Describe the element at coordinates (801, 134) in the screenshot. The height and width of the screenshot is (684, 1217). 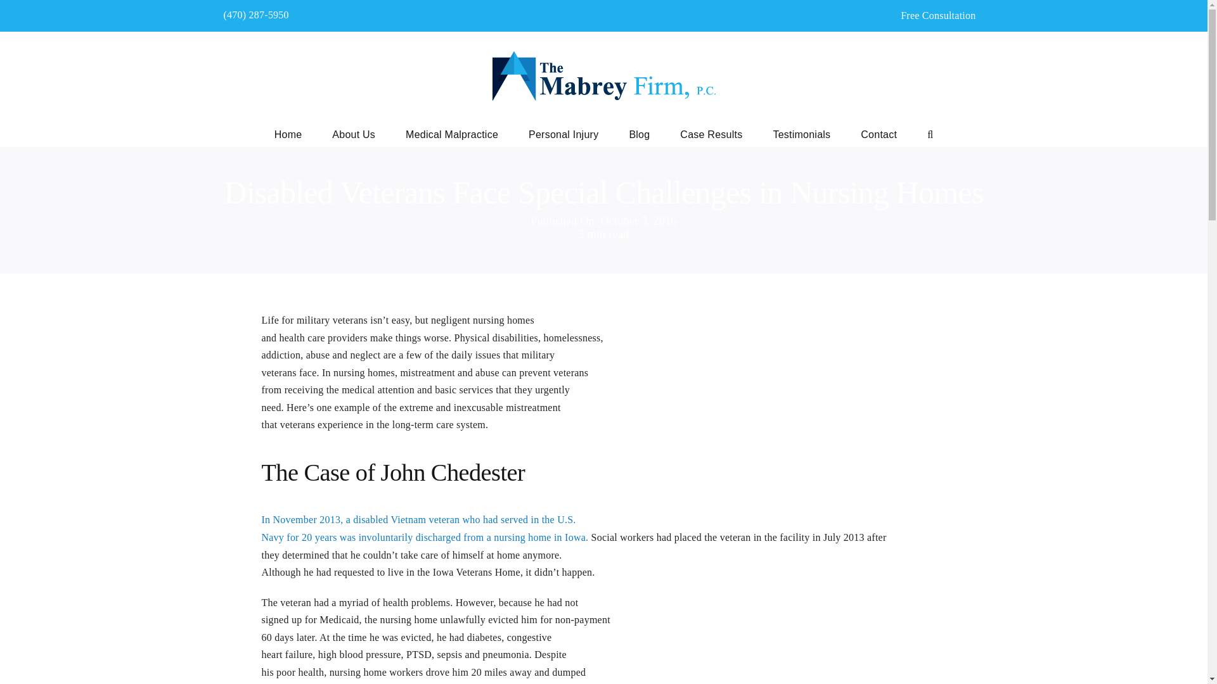
I see `Testimonials` at that location.